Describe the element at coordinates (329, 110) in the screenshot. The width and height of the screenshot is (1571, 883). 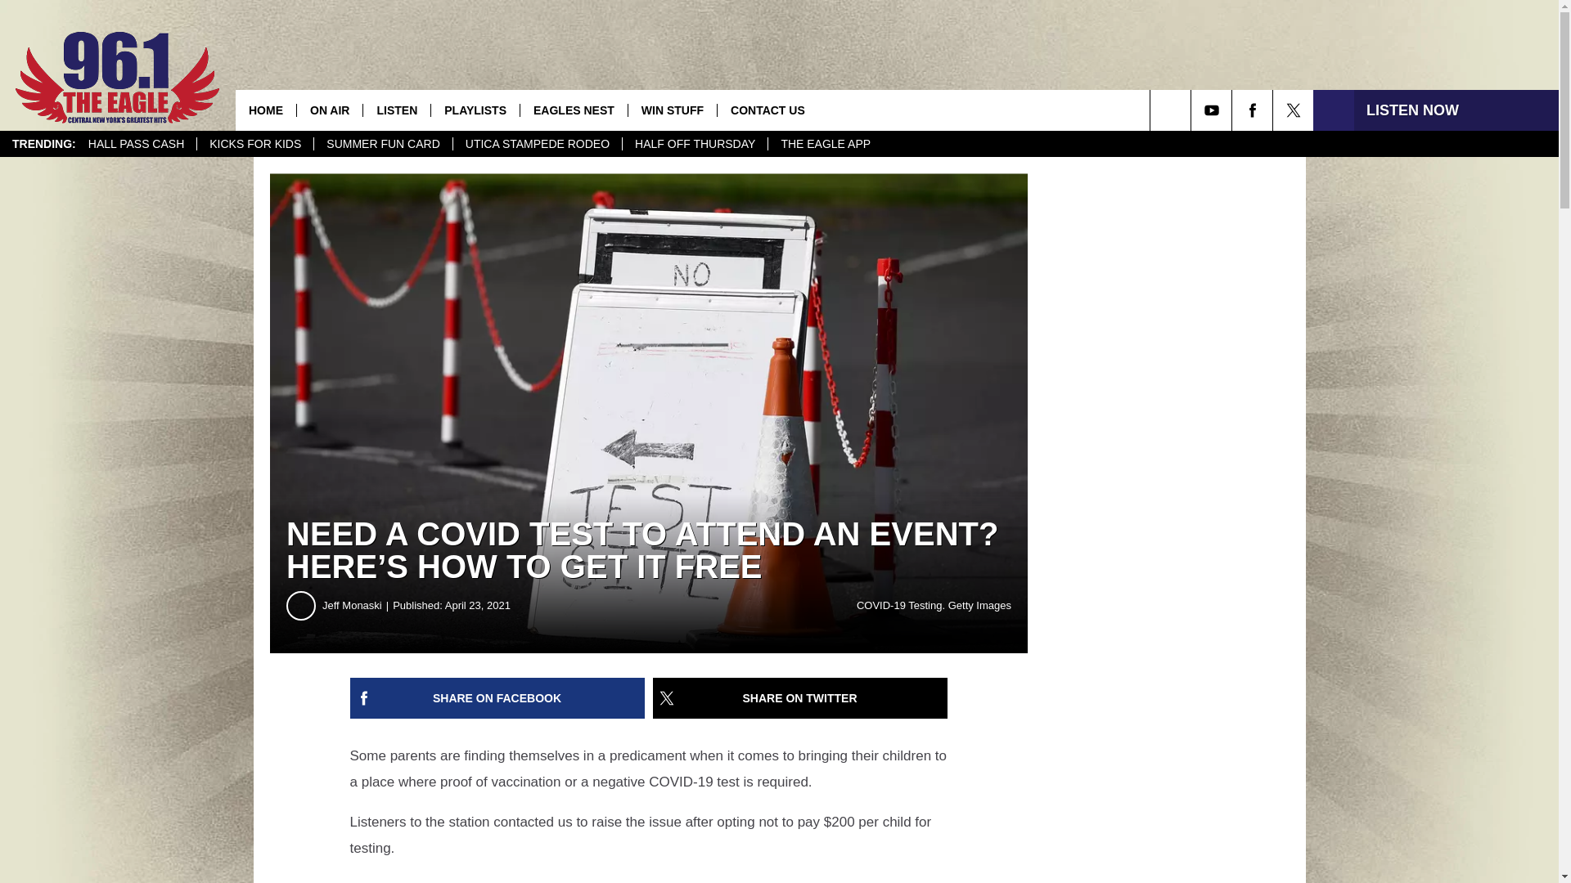
I see `ON AIR` at that location.